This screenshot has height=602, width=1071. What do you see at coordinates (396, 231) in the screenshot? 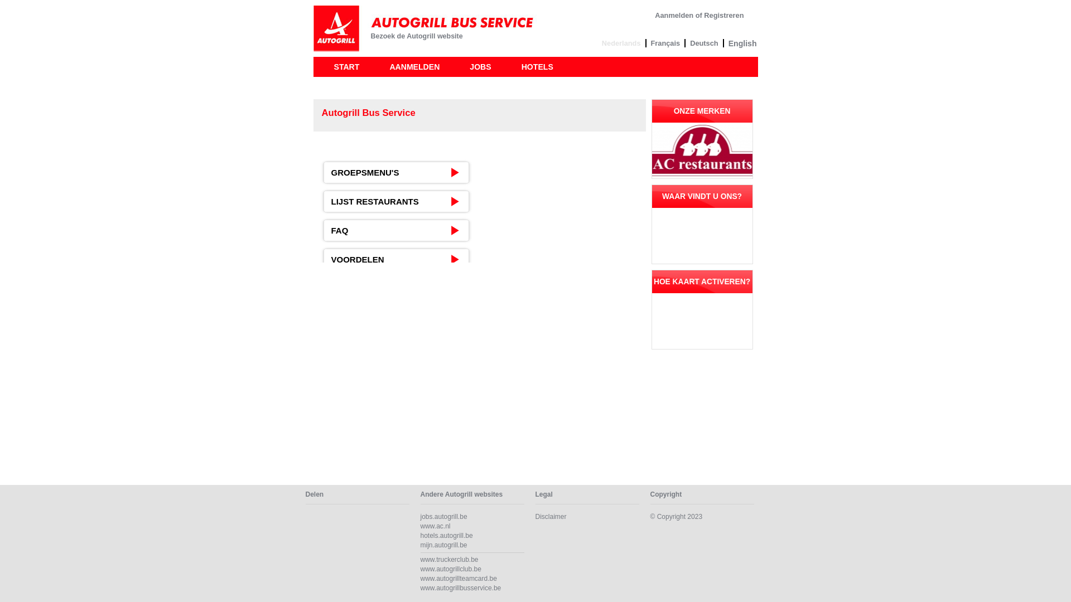
I see `FAQ` at bounding box center [396, 231].